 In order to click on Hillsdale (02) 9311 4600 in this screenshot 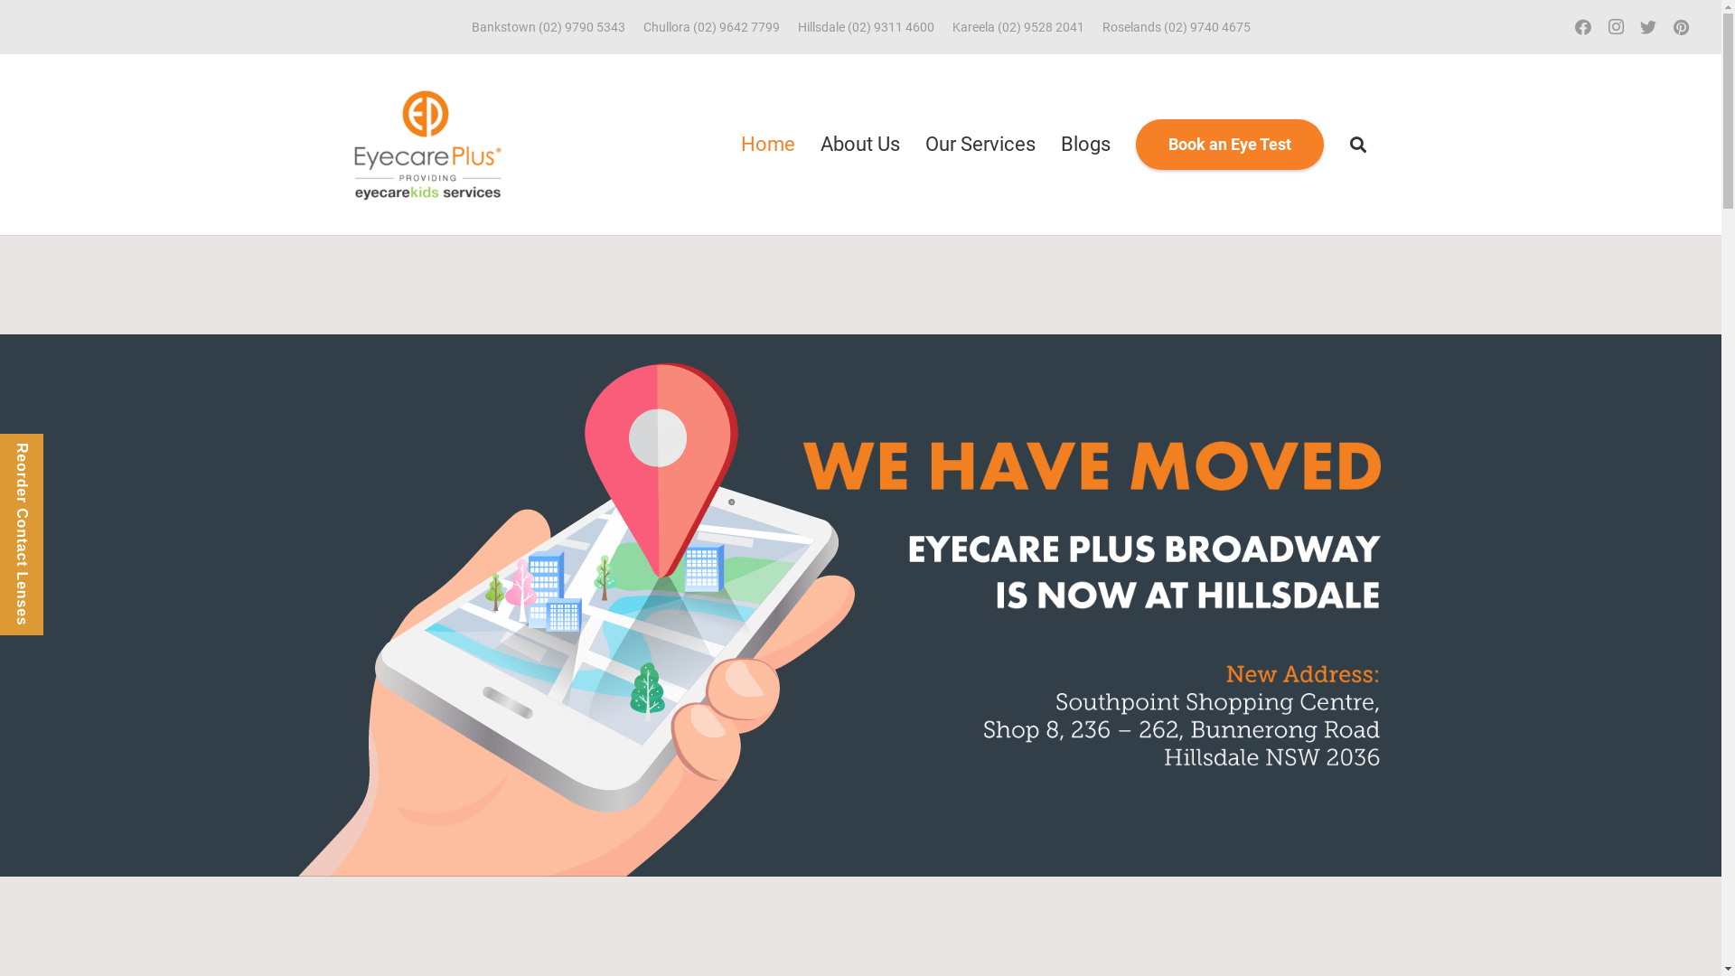, I will do `click(866, 27)`.